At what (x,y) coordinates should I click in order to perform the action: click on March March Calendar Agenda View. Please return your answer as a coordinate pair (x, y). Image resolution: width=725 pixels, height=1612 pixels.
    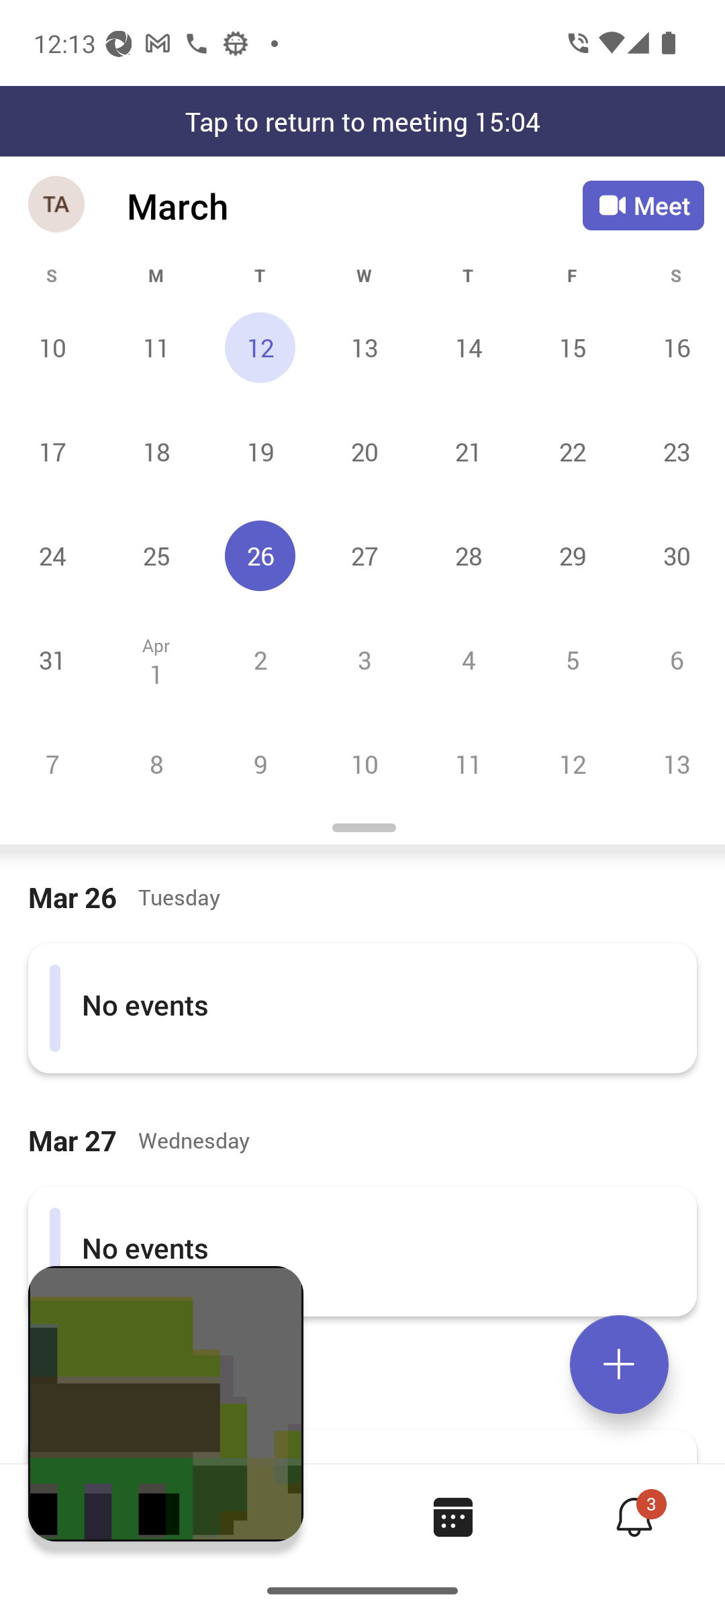
    Looking at the image, I should click on (354, 206).